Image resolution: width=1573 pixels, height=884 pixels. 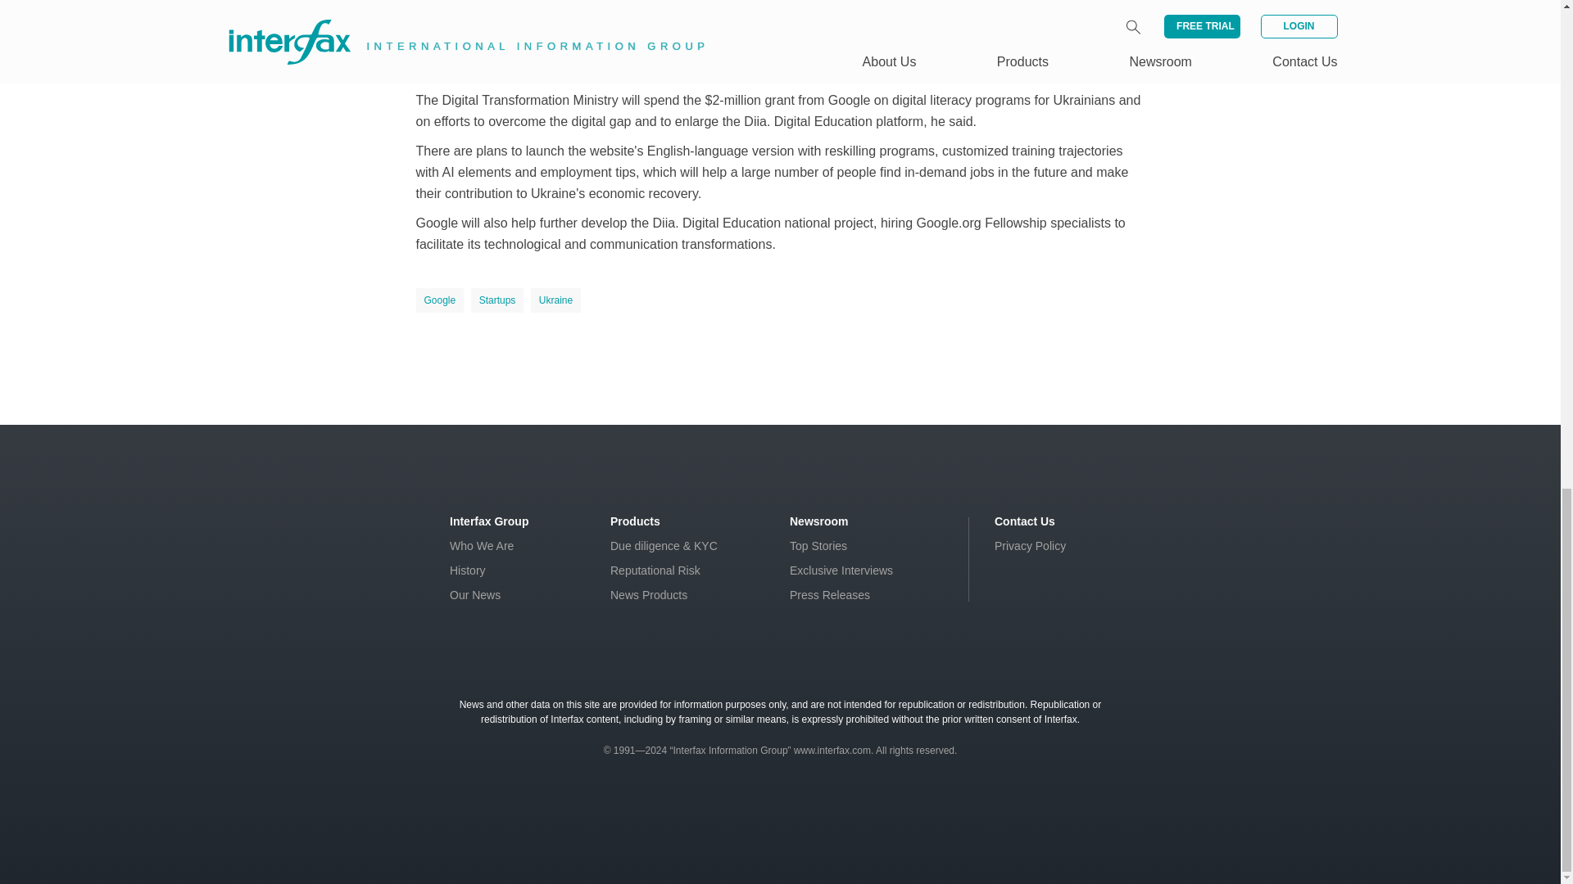 What do you see at coordinates (555, 300) in the screenshot?
I see `Ukraine` at bounding box center [555, 300].